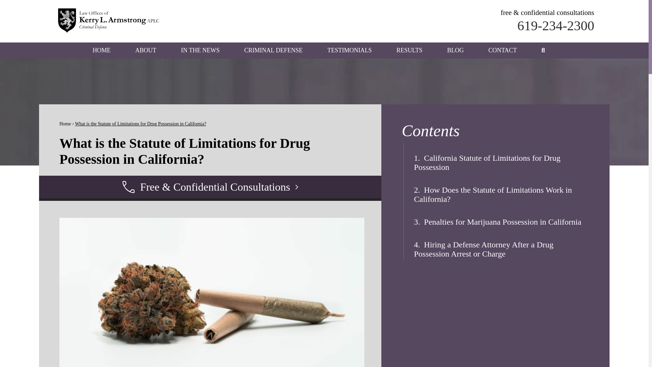  What do you see at coordinates (145, 50) in the screenshot?
I see `ABOUT` at bounding box center [145, 50].